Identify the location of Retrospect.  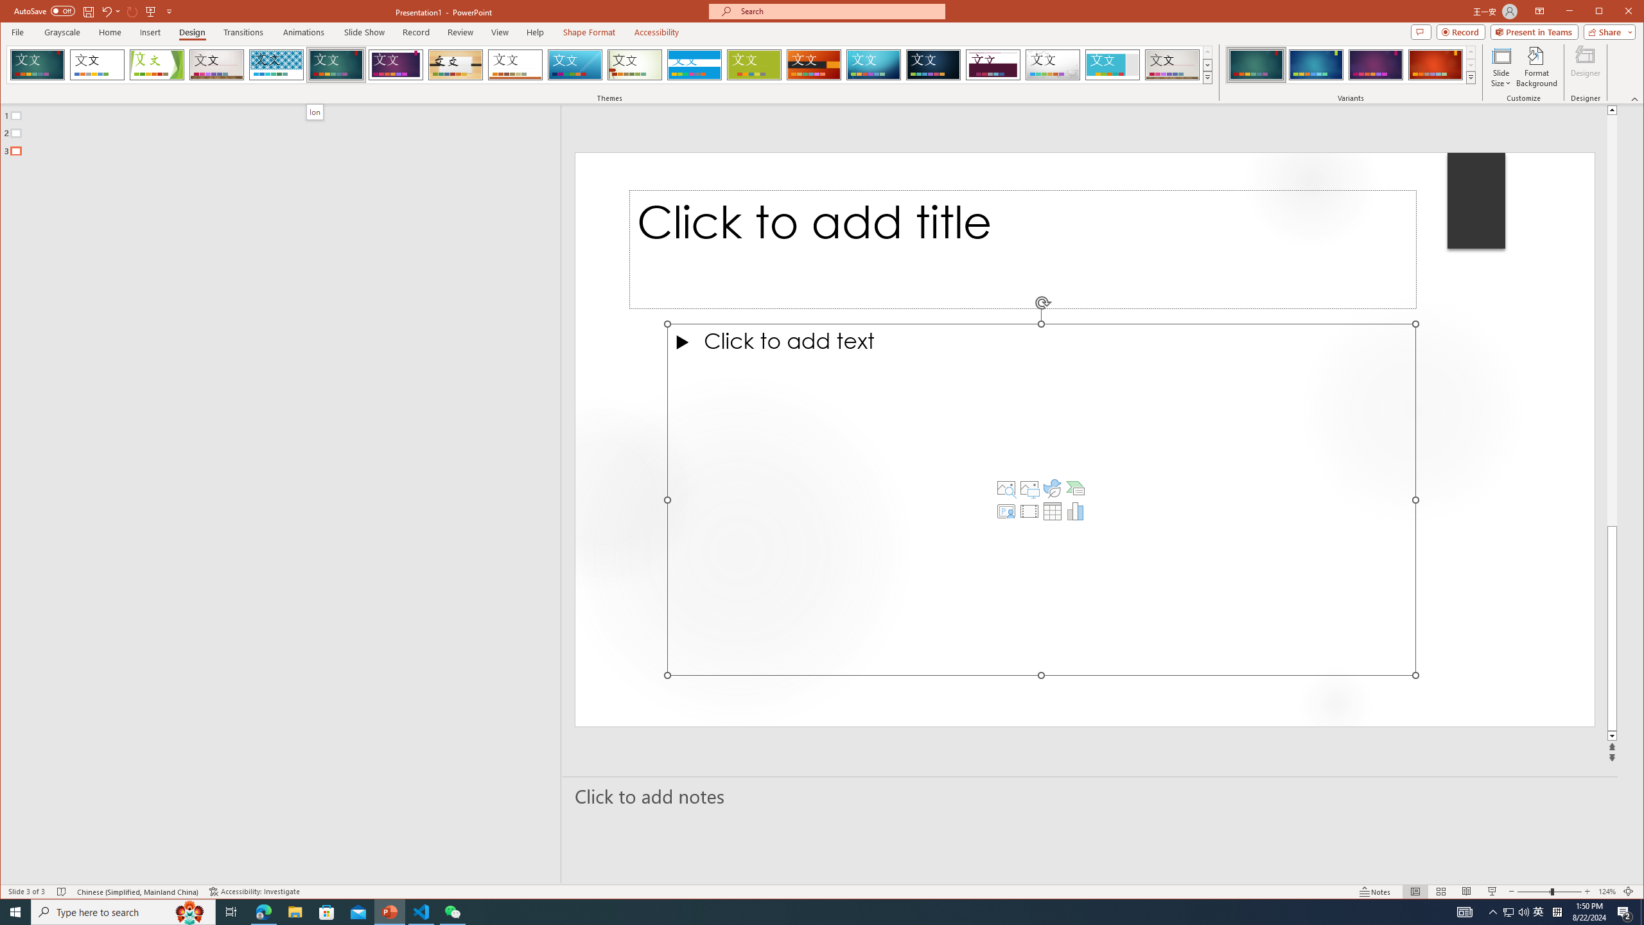
(515, 65).